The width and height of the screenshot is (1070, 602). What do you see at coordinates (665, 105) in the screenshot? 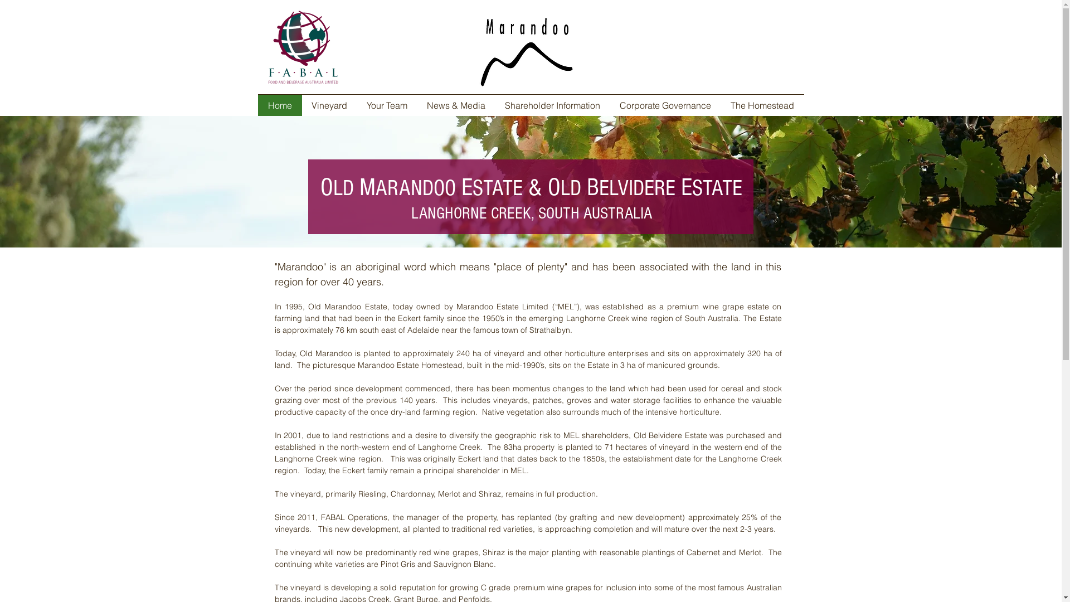
I see `Corporate Governance` at bounding box center [665, 105].